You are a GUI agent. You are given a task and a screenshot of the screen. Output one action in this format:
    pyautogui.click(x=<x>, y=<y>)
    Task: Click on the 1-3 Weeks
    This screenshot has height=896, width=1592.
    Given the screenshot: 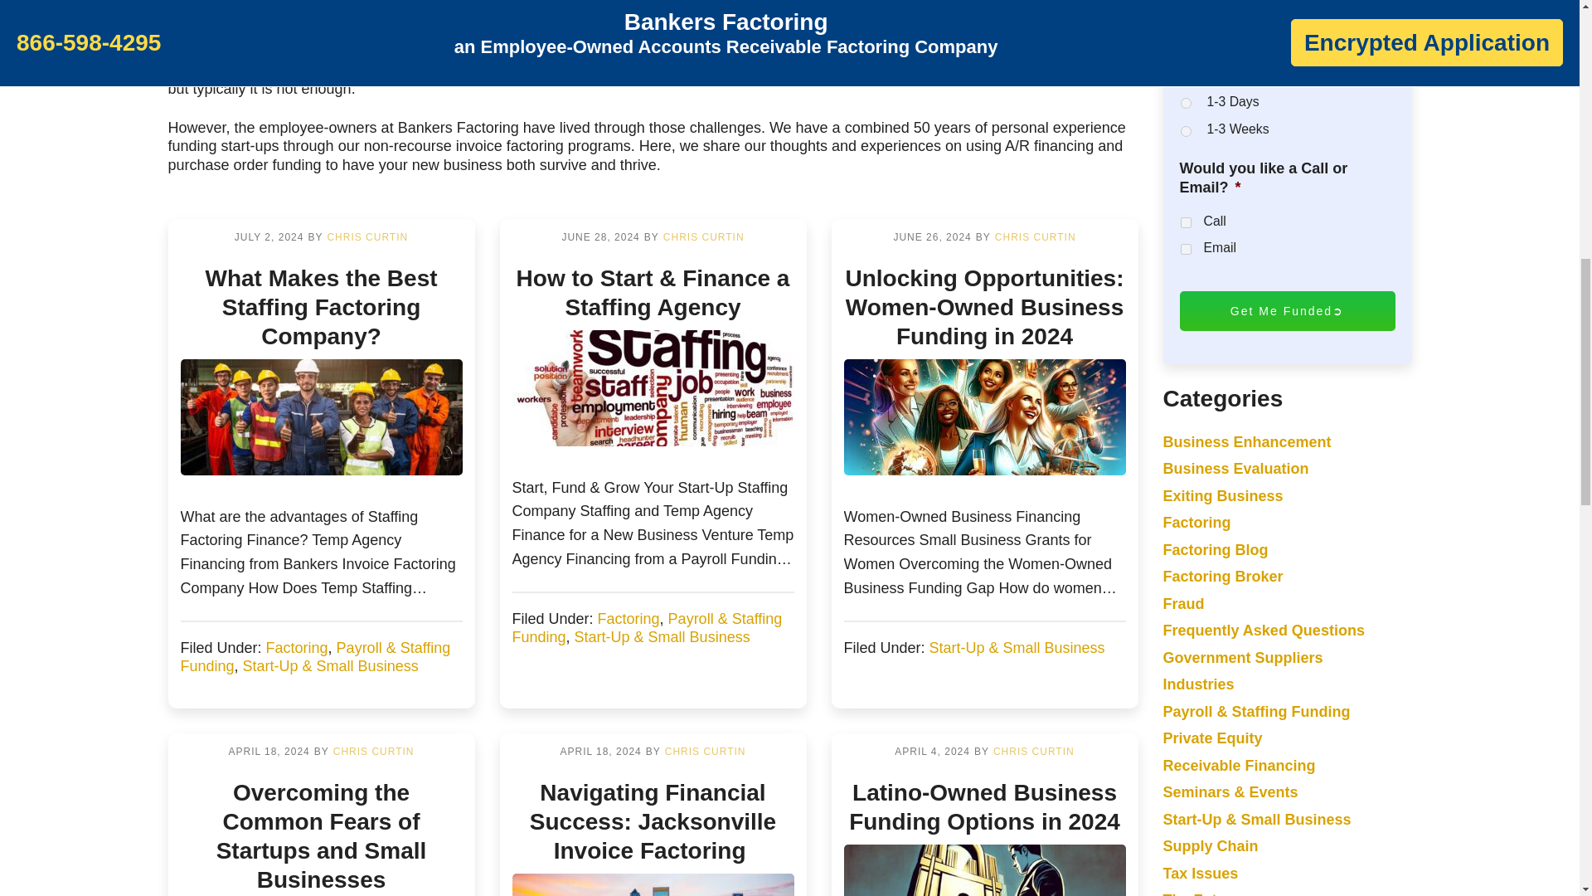 What is the action you would take?
    pyautogui.click(x=1186, y=131)
    